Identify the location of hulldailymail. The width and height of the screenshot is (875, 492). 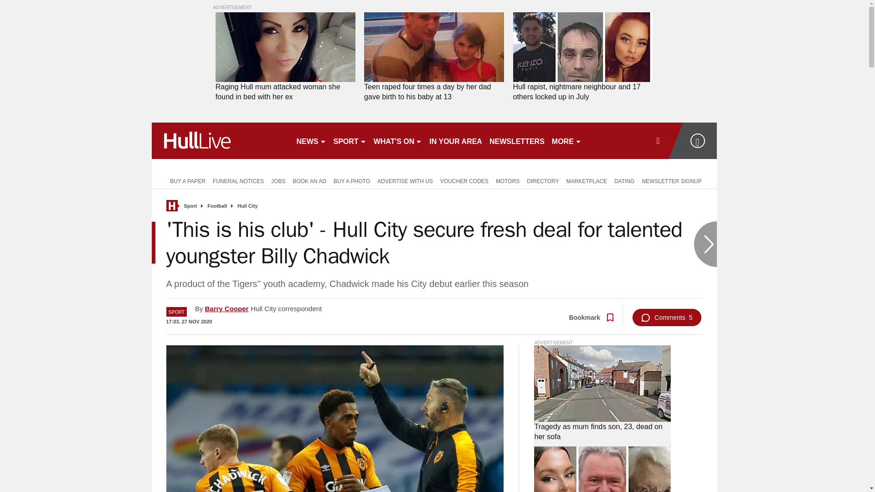
(220, 140).